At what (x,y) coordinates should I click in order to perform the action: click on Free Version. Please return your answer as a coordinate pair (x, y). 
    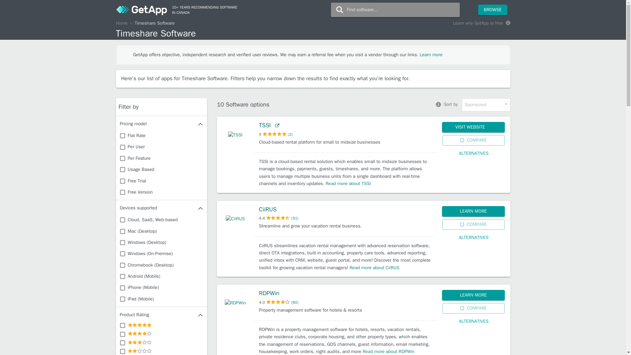
    Looking at the image, I should click on (161, 192).